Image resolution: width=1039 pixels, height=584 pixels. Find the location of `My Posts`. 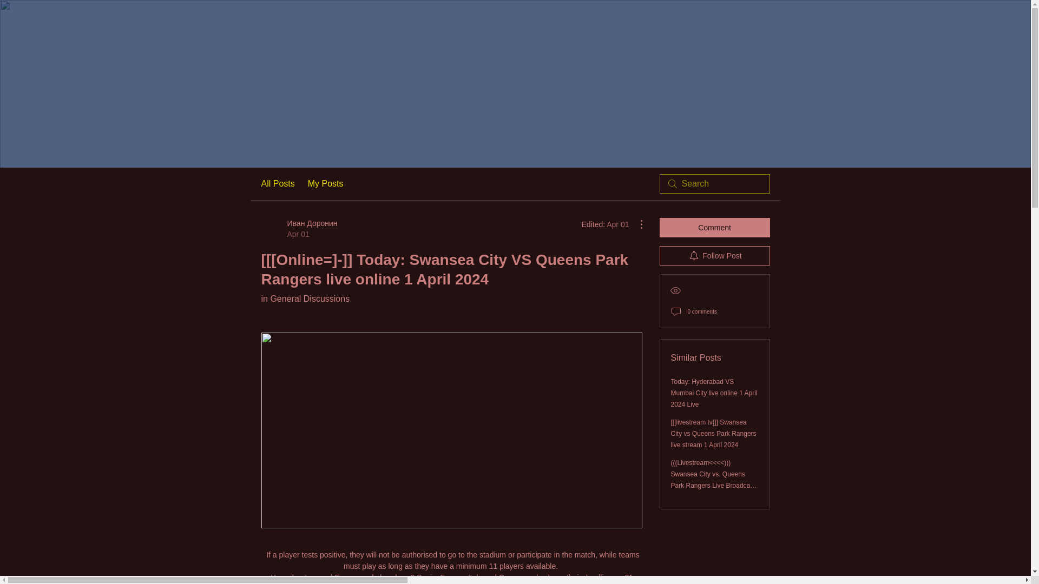

My Posts is located at coordinates (326, 184).